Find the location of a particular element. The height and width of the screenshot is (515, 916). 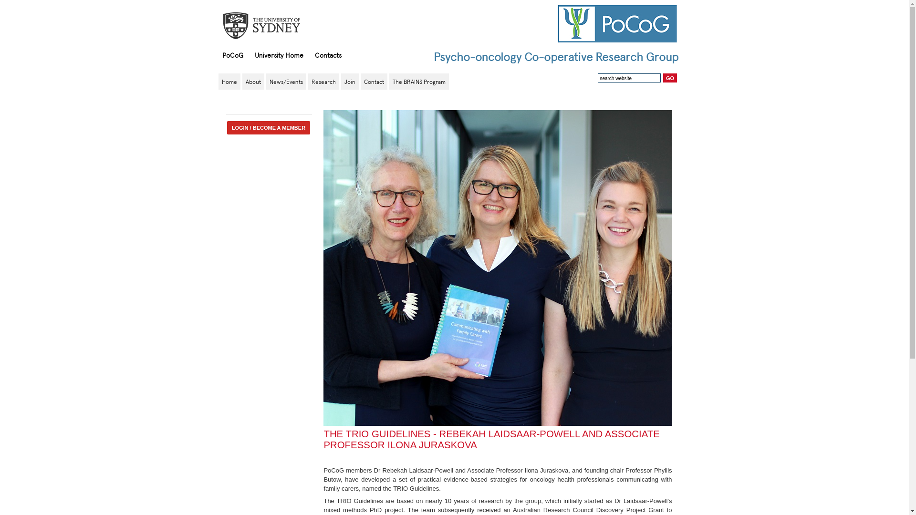

Research is located at coordinates (323, 82).